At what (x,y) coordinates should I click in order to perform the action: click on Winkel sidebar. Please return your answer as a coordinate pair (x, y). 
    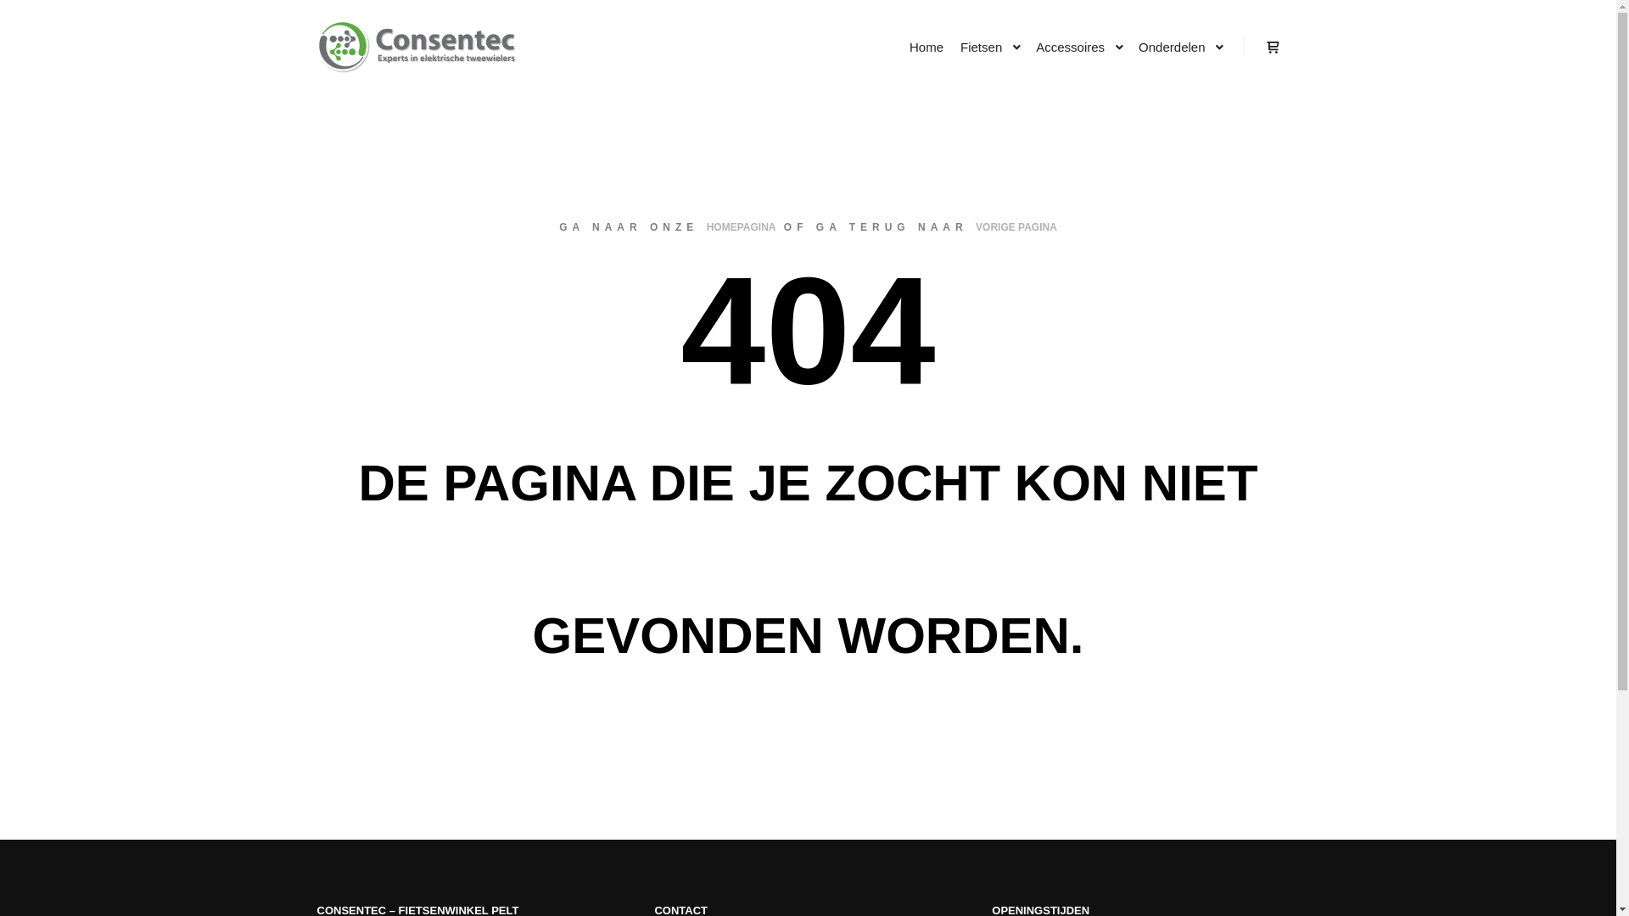
    Looking at the image, I should click on (1273, 47).